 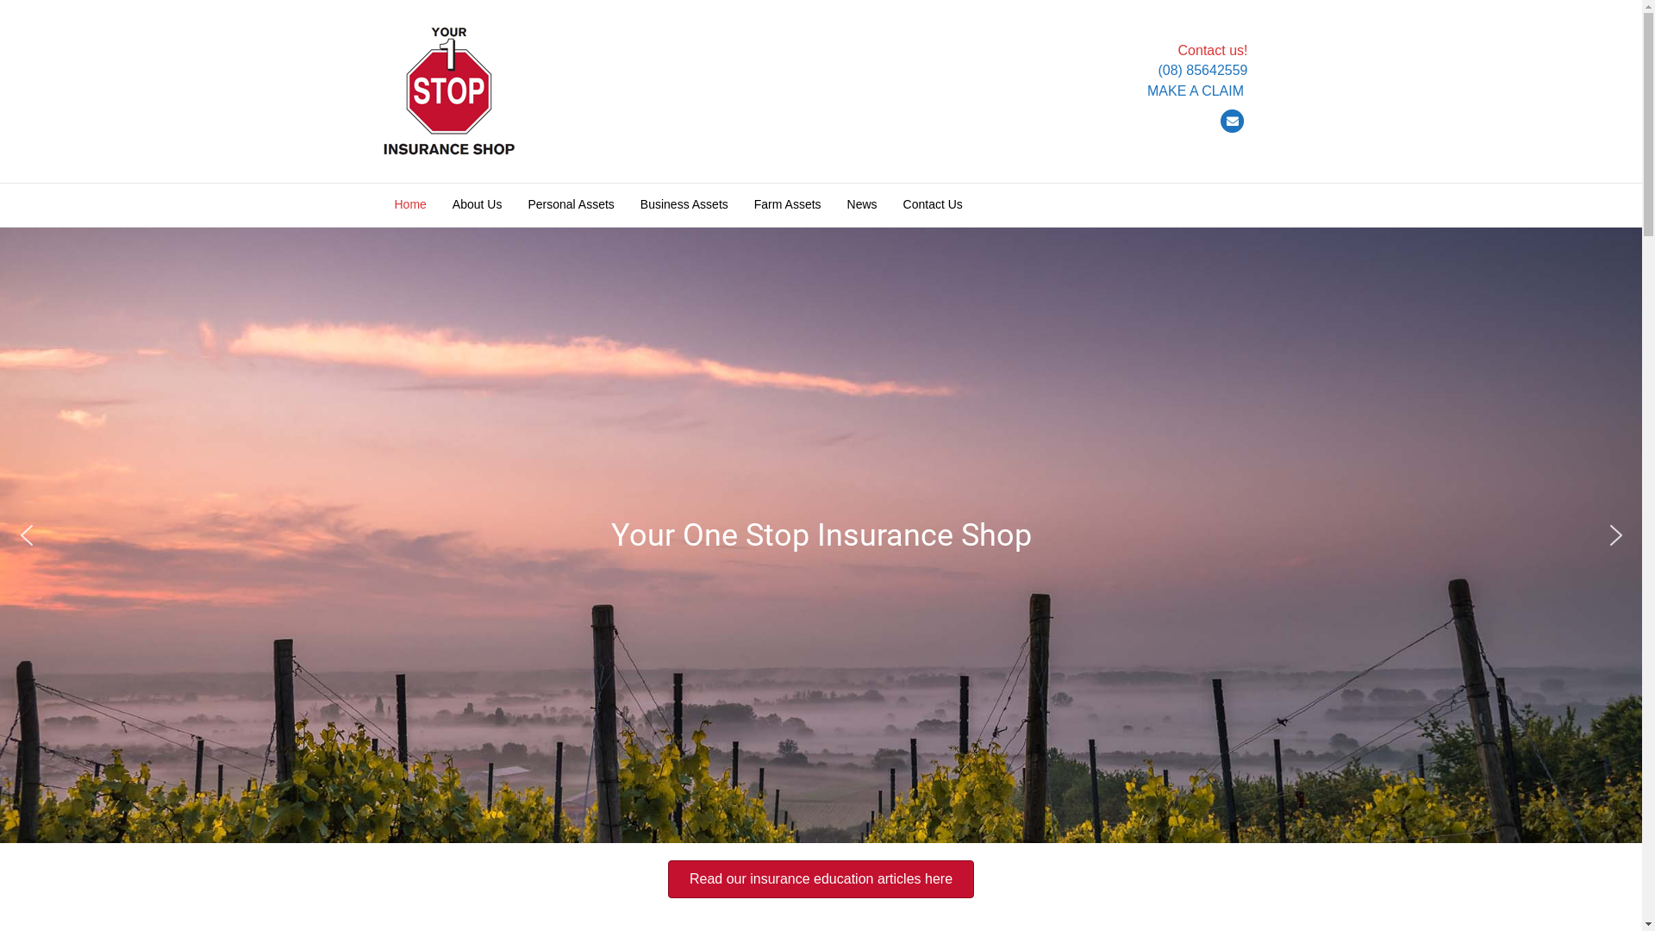 What do you see at coordinates (1233, 122) in the screenshot?
I see `Email` at bounding box center [1233, 122].